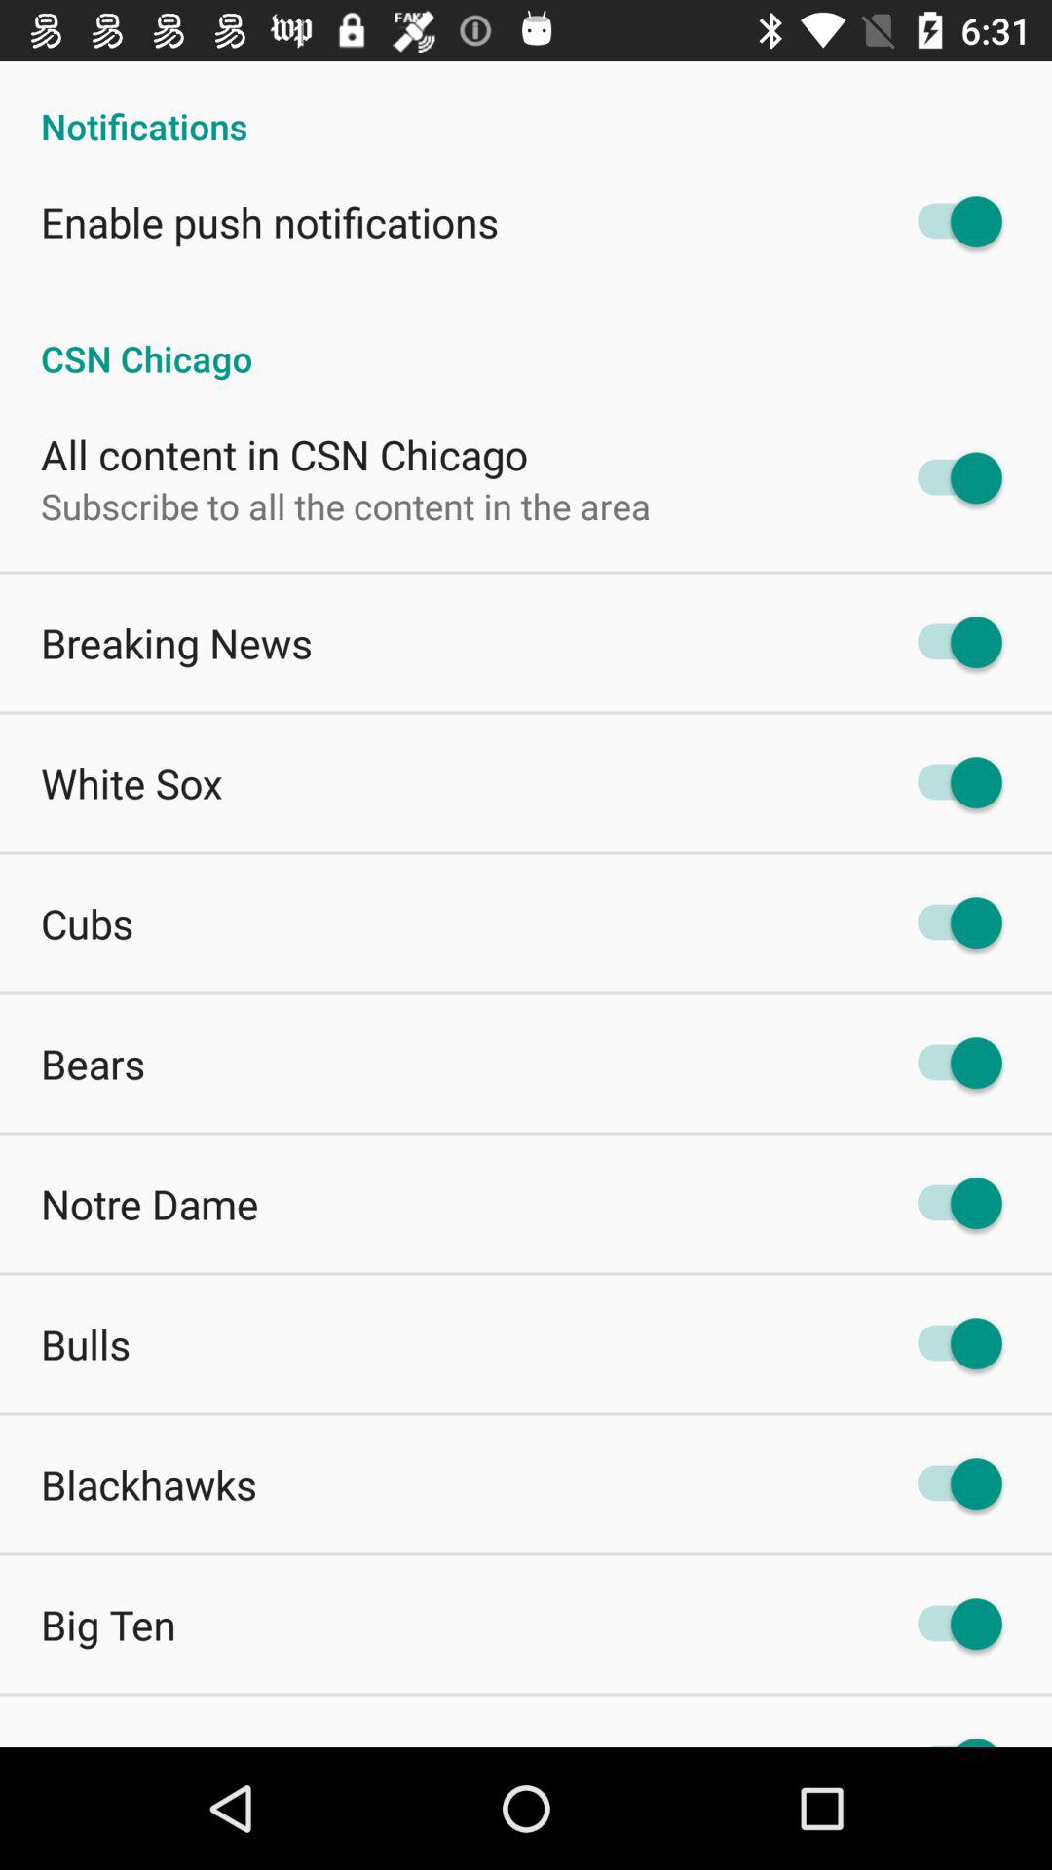 The width and height of the screenshot is (1052, 1870). I want to click on turn off the app above bears icon, so click(88, 923).